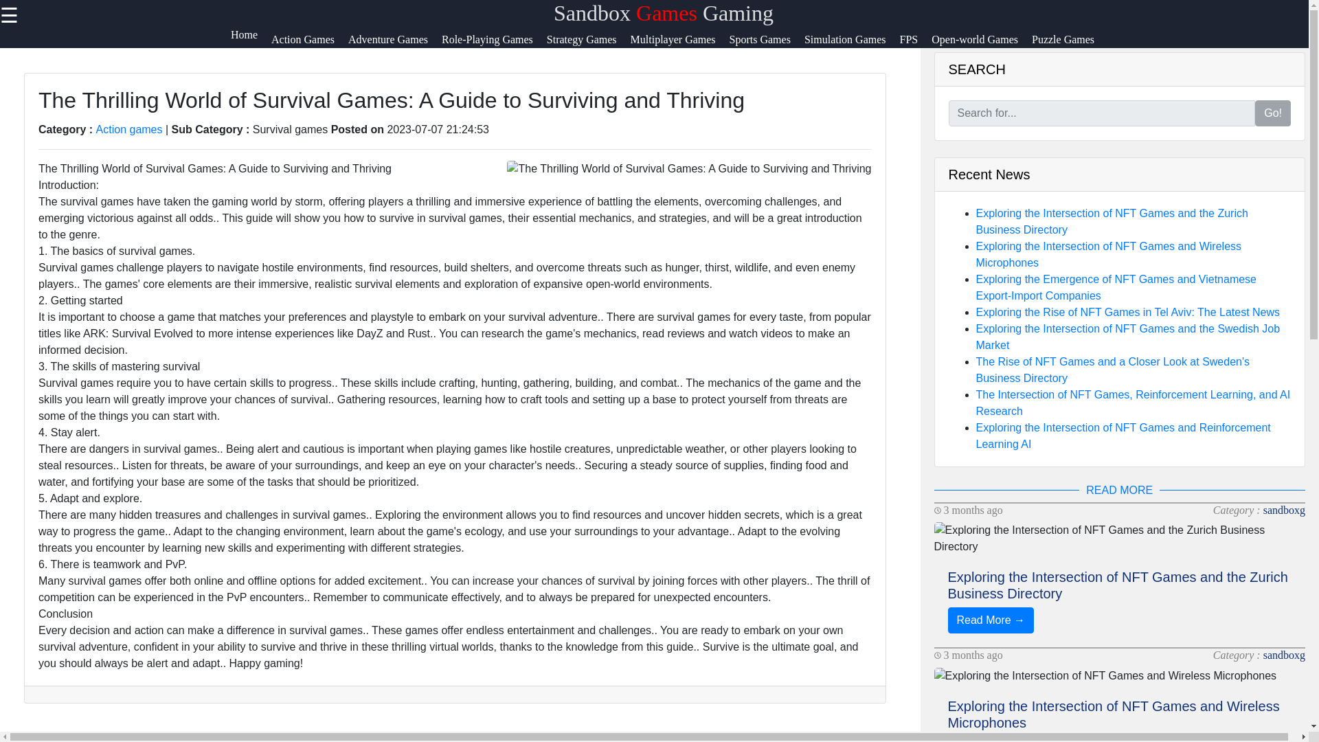 This screenshot has width=1319, height=742. I want to click on Role-Playing Games, so click(495, 45).